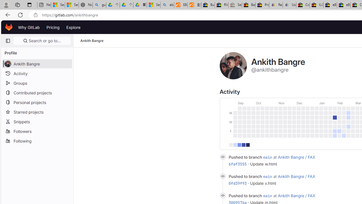 The image size is (362, 204). Describe the element at coordinates (238, 183) in the screenshot. I see `0fd39f93` at that location.